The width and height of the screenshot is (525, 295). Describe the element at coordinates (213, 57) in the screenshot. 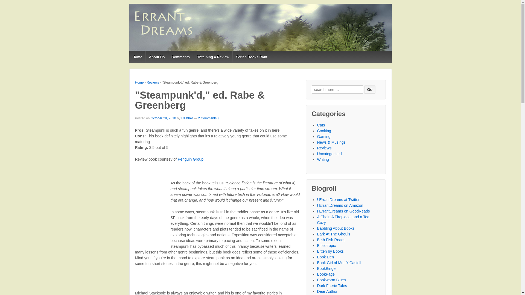

I see `Obtaining a Review` at that location.